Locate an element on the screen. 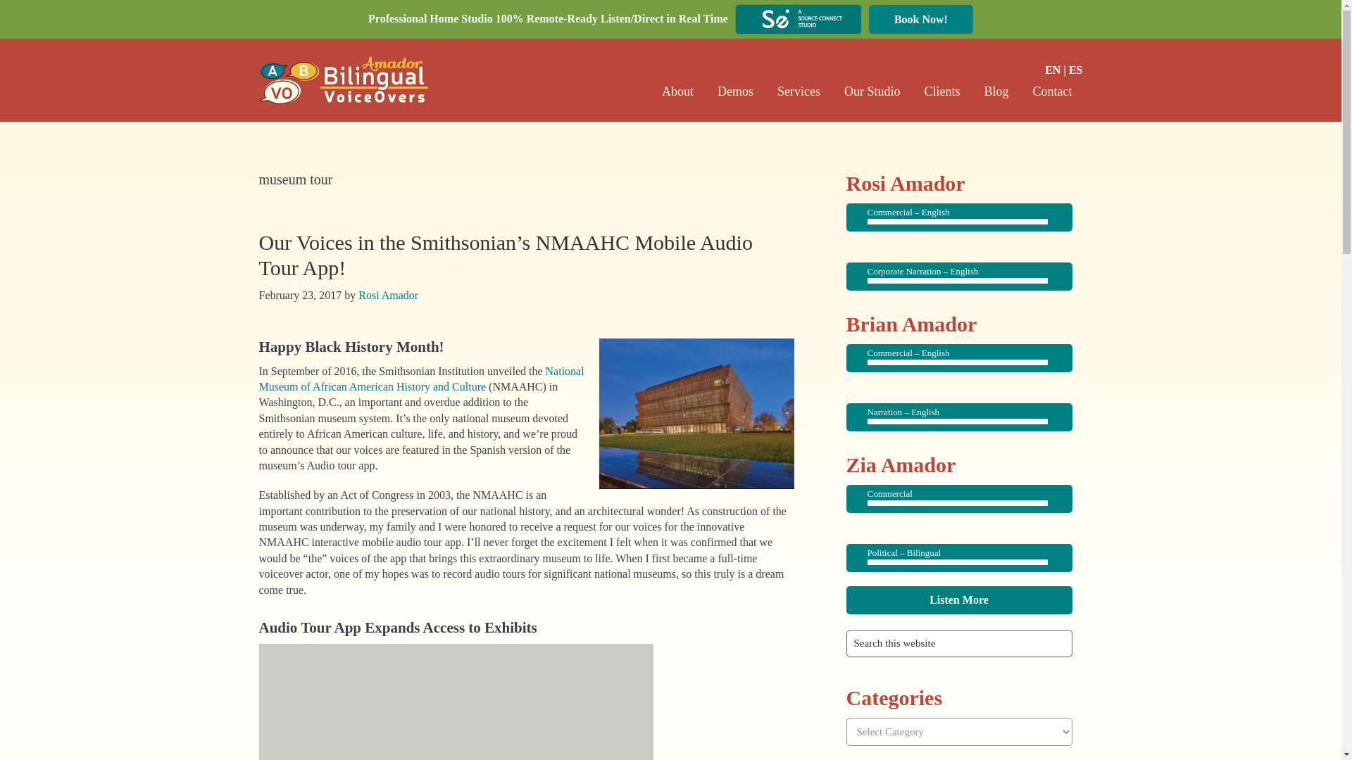 Image resolution: width=1352 pixels, height=760 pixels. Source-connect-01 is located at coordinates (799, 19).